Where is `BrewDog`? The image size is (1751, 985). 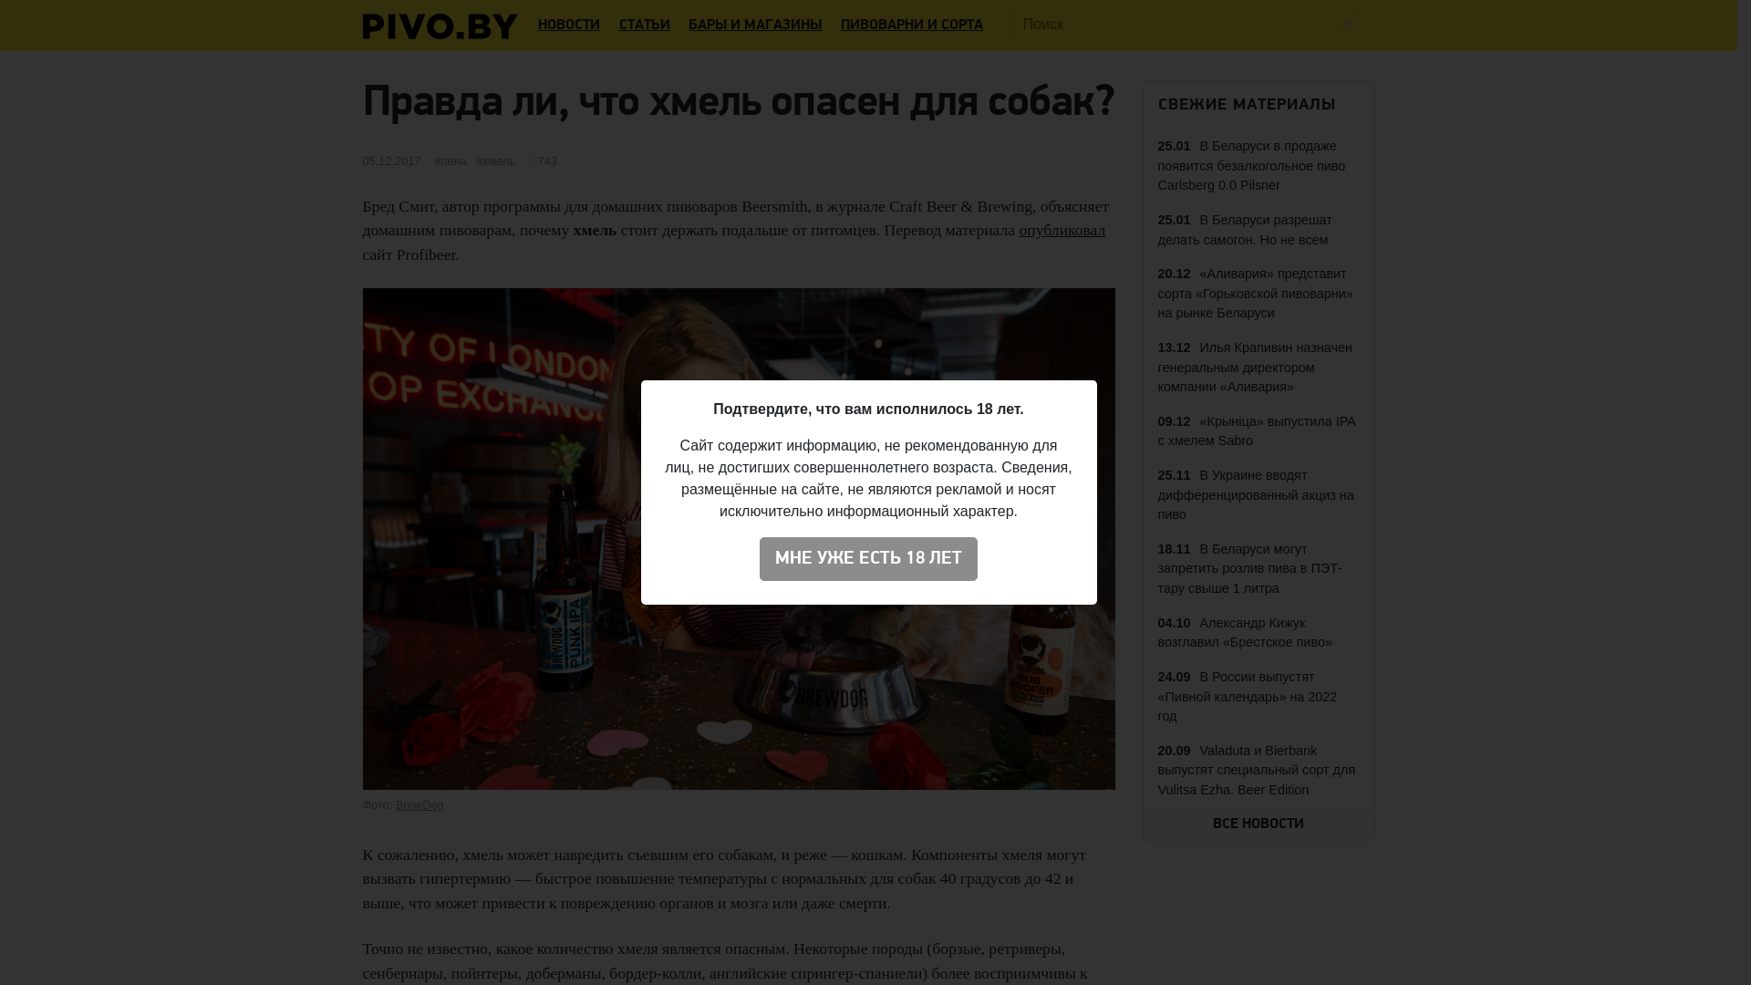
BrewDog is located at coordinates (420, 804).